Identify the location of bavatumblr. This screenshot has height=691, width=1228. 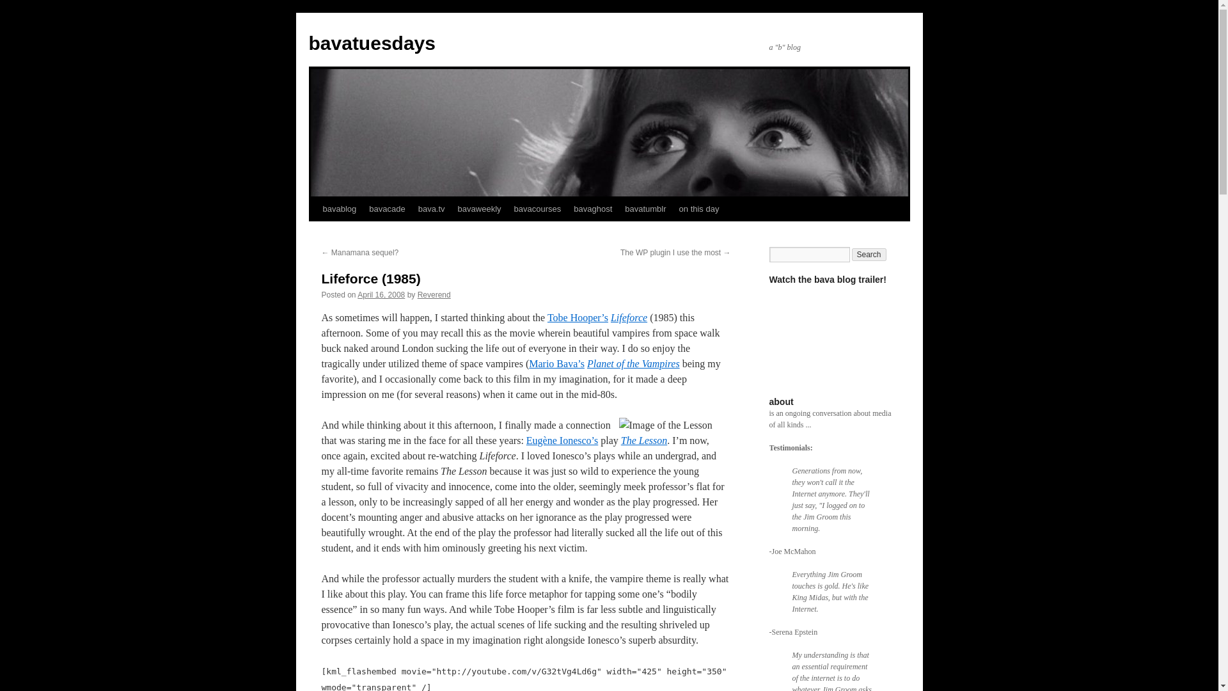
(645, 209).